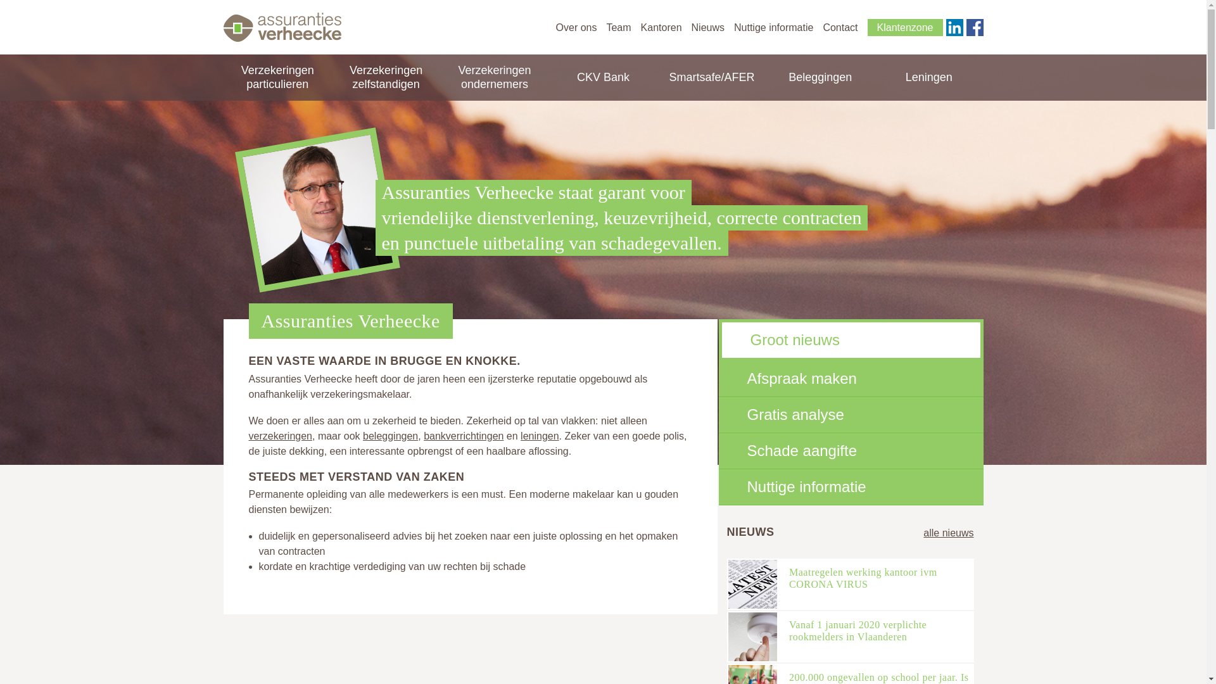 This screenshot has height=684, width=1216. I want to click on CKV Bank, so click(603, 78).